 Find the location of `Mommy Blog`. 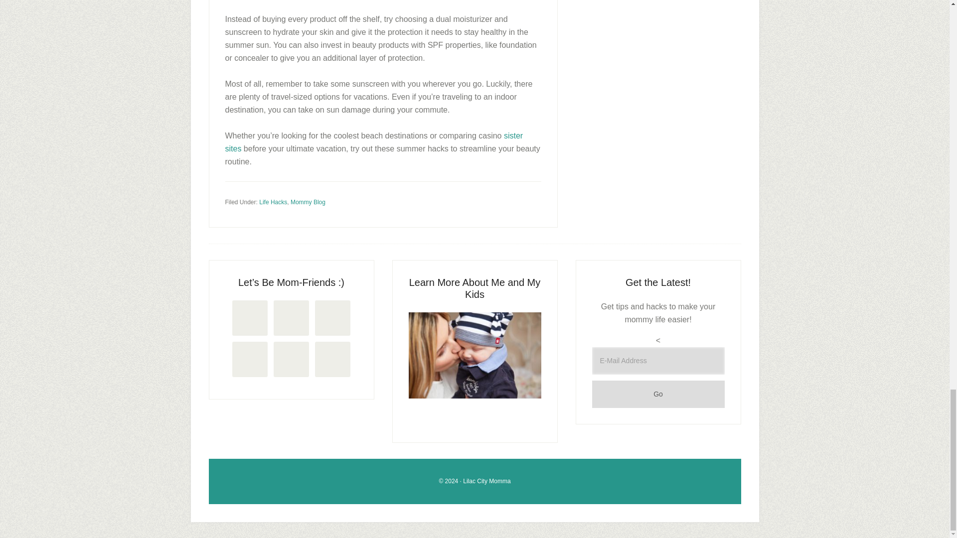

Mommy Blog is located at coordinates (308, 202).